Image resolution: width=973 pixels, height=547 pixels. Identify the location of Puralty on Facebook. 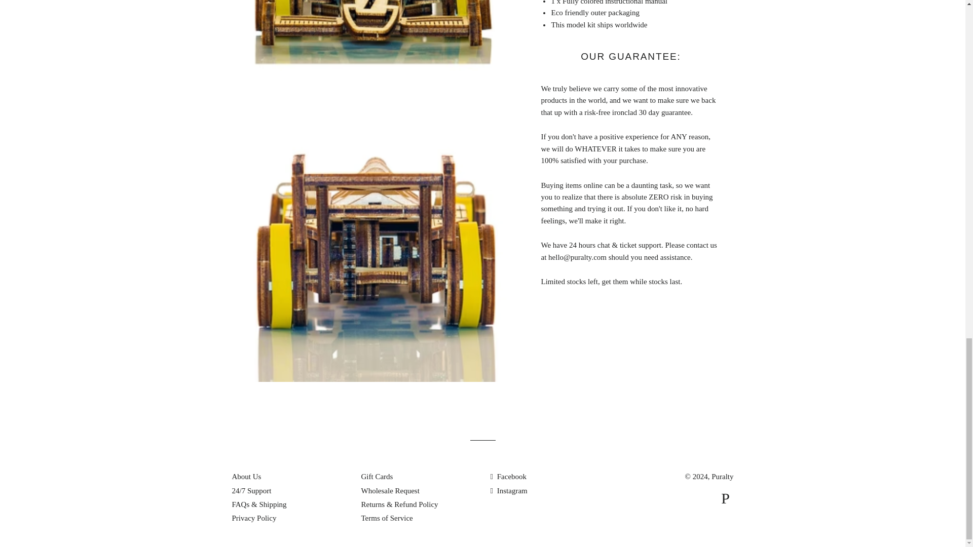
(509, 477).